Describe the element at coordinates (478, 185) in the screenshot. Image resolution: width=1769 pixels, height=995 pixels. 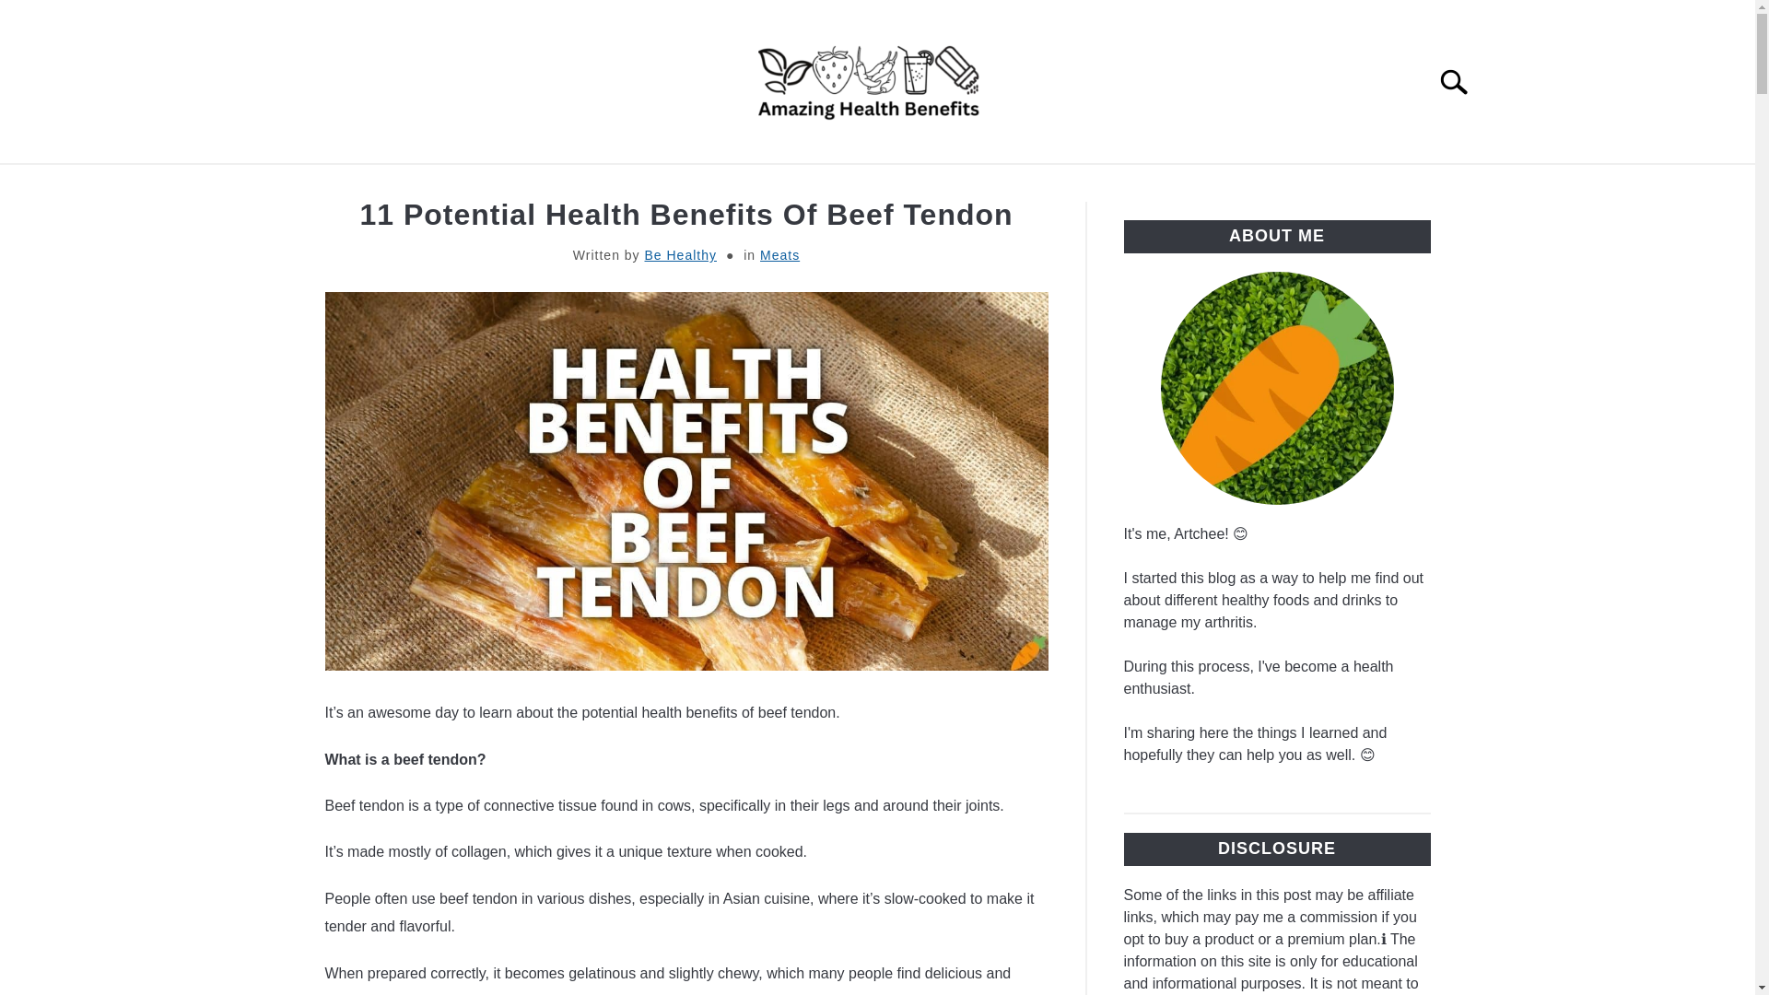
I see `SAUCES` at that location.